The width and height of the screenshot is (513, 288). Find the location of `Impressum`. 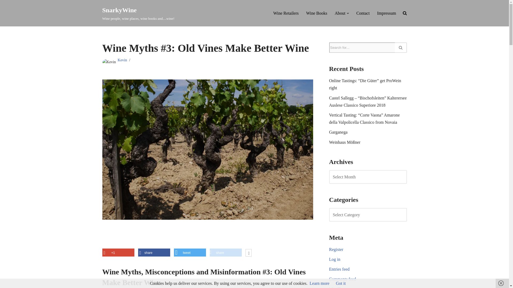

Impressum is located at coordinates (190, 253).